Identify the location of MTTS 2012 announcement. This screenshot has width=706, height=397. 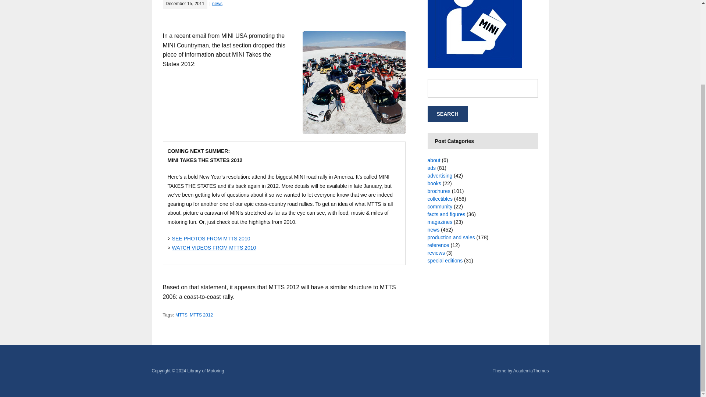
(354, 83).